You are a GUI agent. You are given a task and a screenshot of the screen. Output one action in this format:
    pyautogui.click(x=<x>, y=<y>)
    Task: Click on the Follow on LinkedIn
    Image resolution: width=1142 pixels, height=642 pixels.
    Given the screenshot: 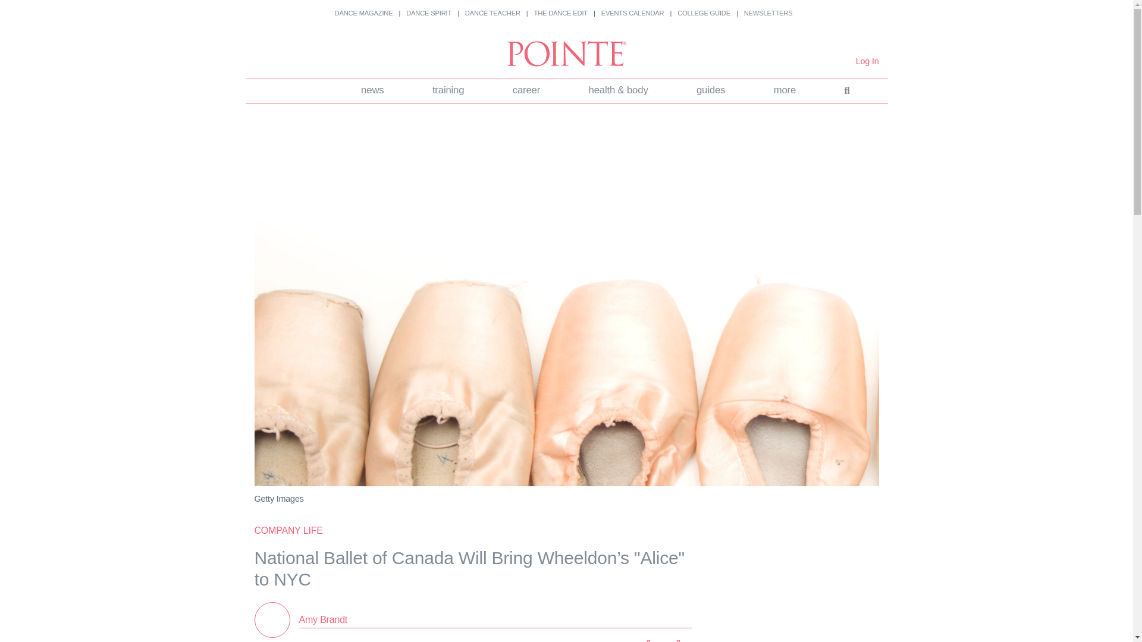 What is the action you would take?
    pyautogui.click(x=586, y=640)
    